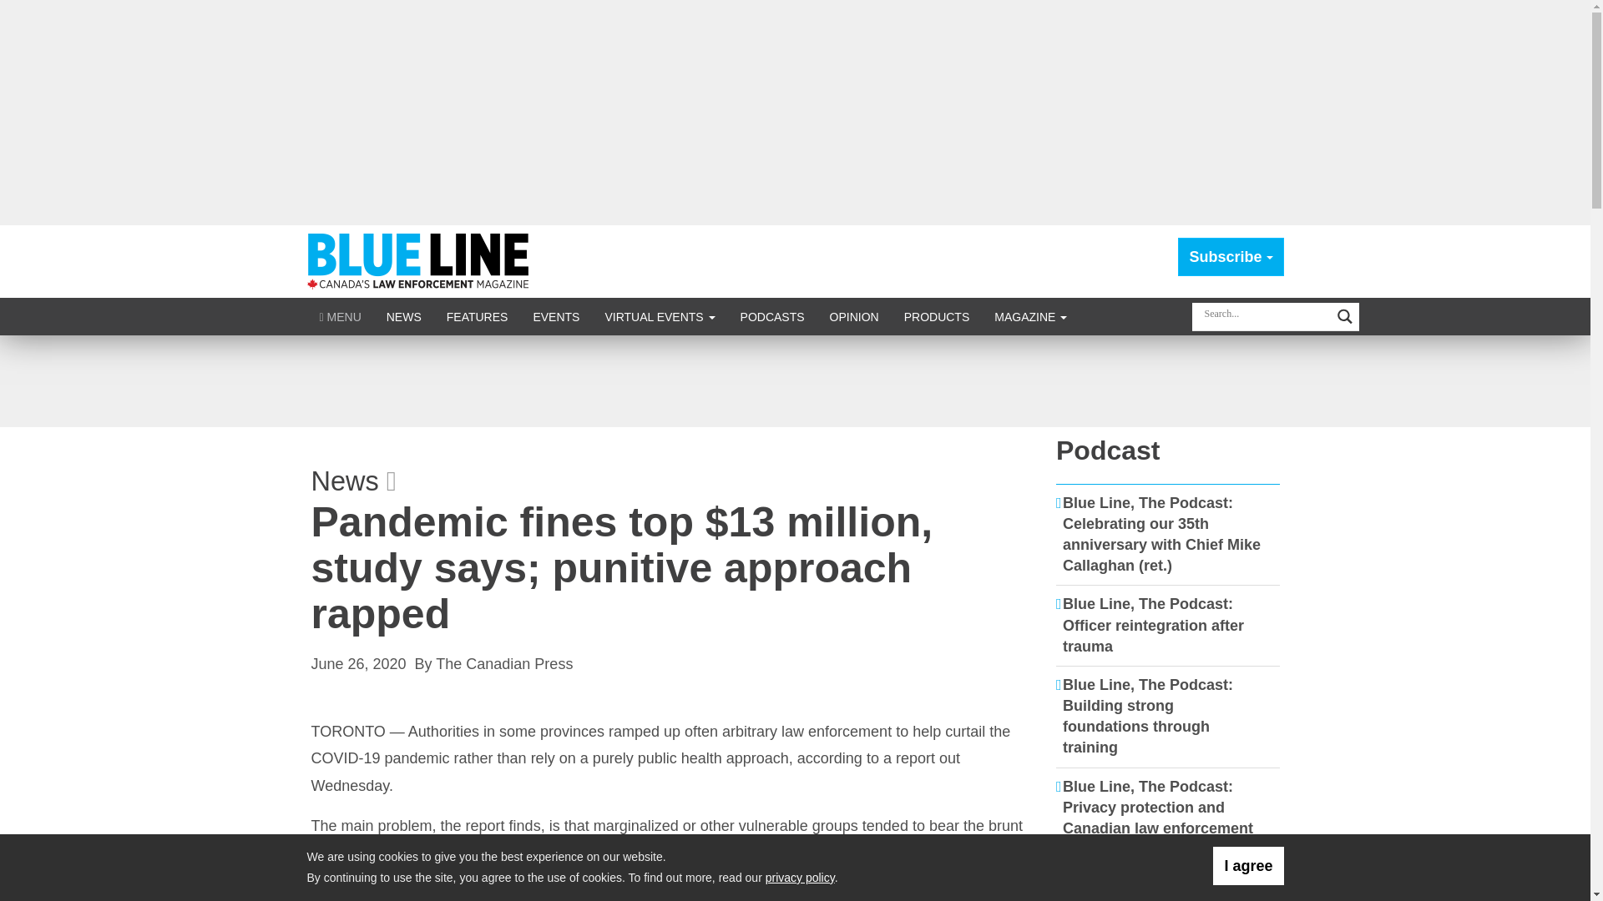 The image size is (1603, 901). I want to click on Blue Line, so click(421, 260).